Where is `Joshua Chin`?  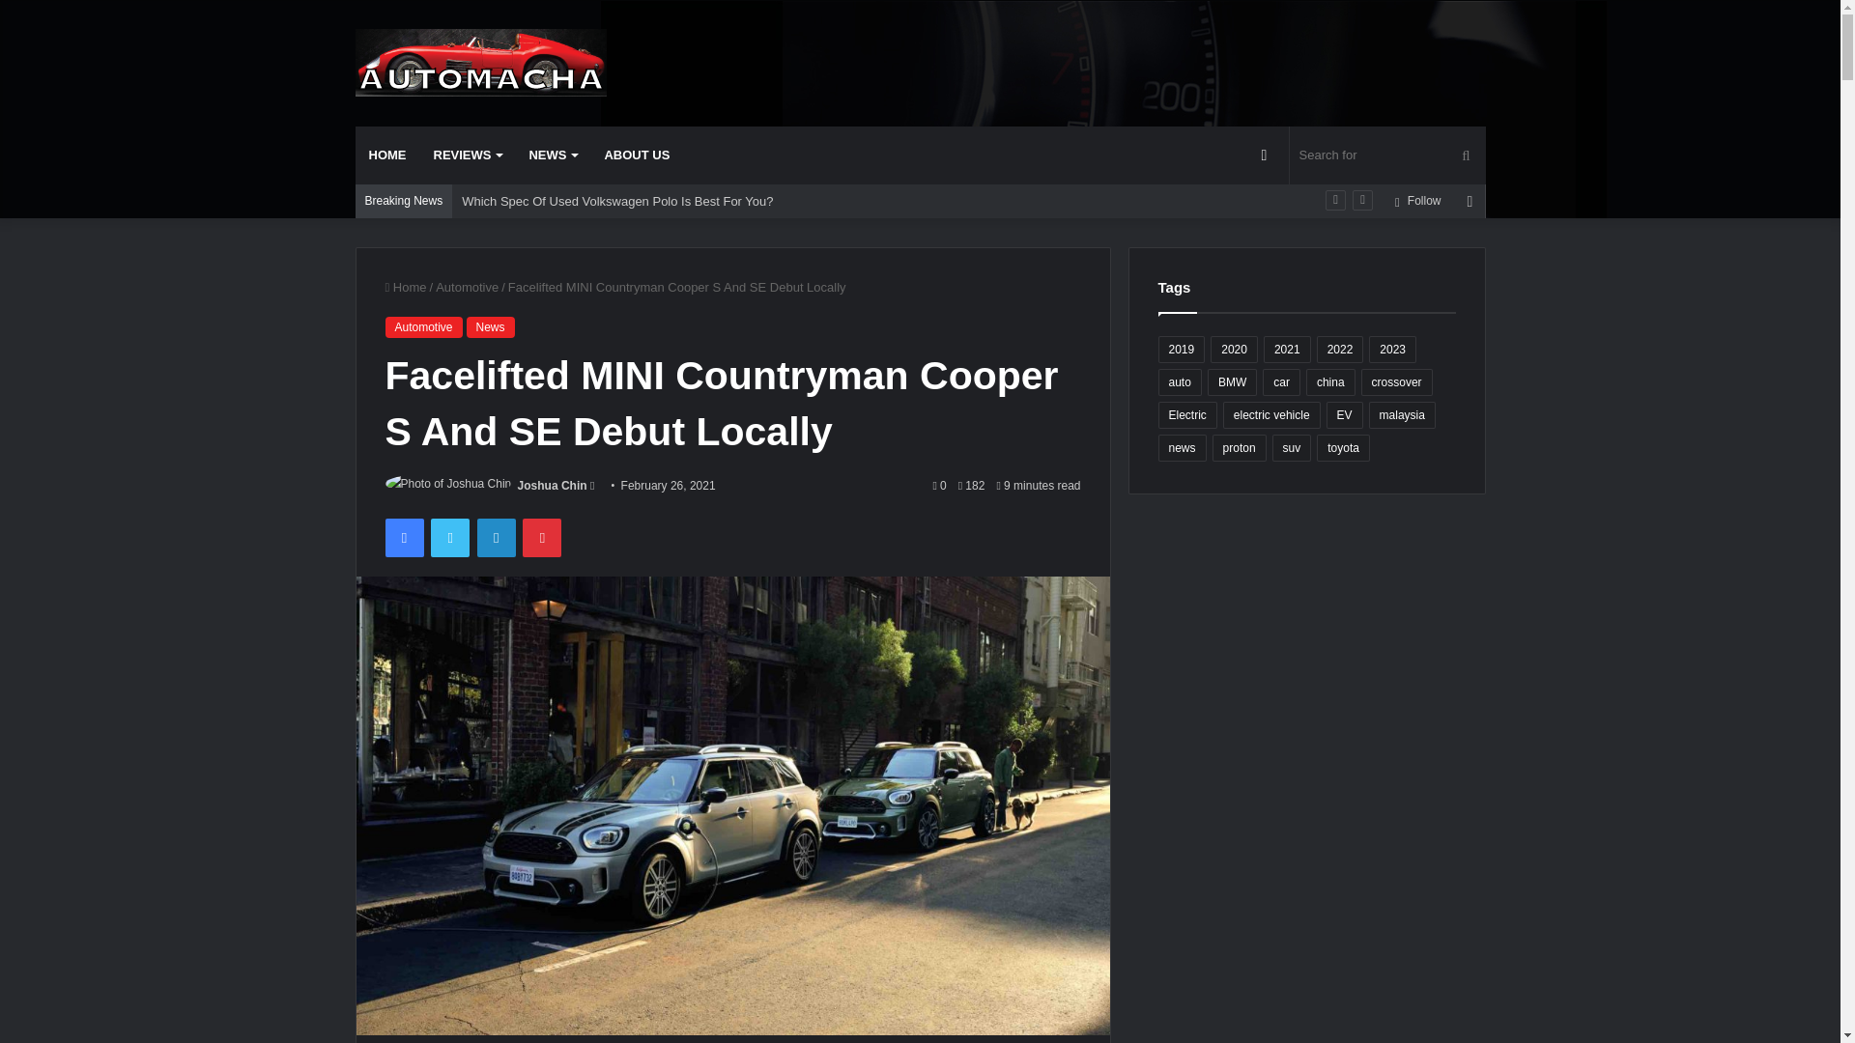
Joshua Chin is located at coordinates (553, 485).